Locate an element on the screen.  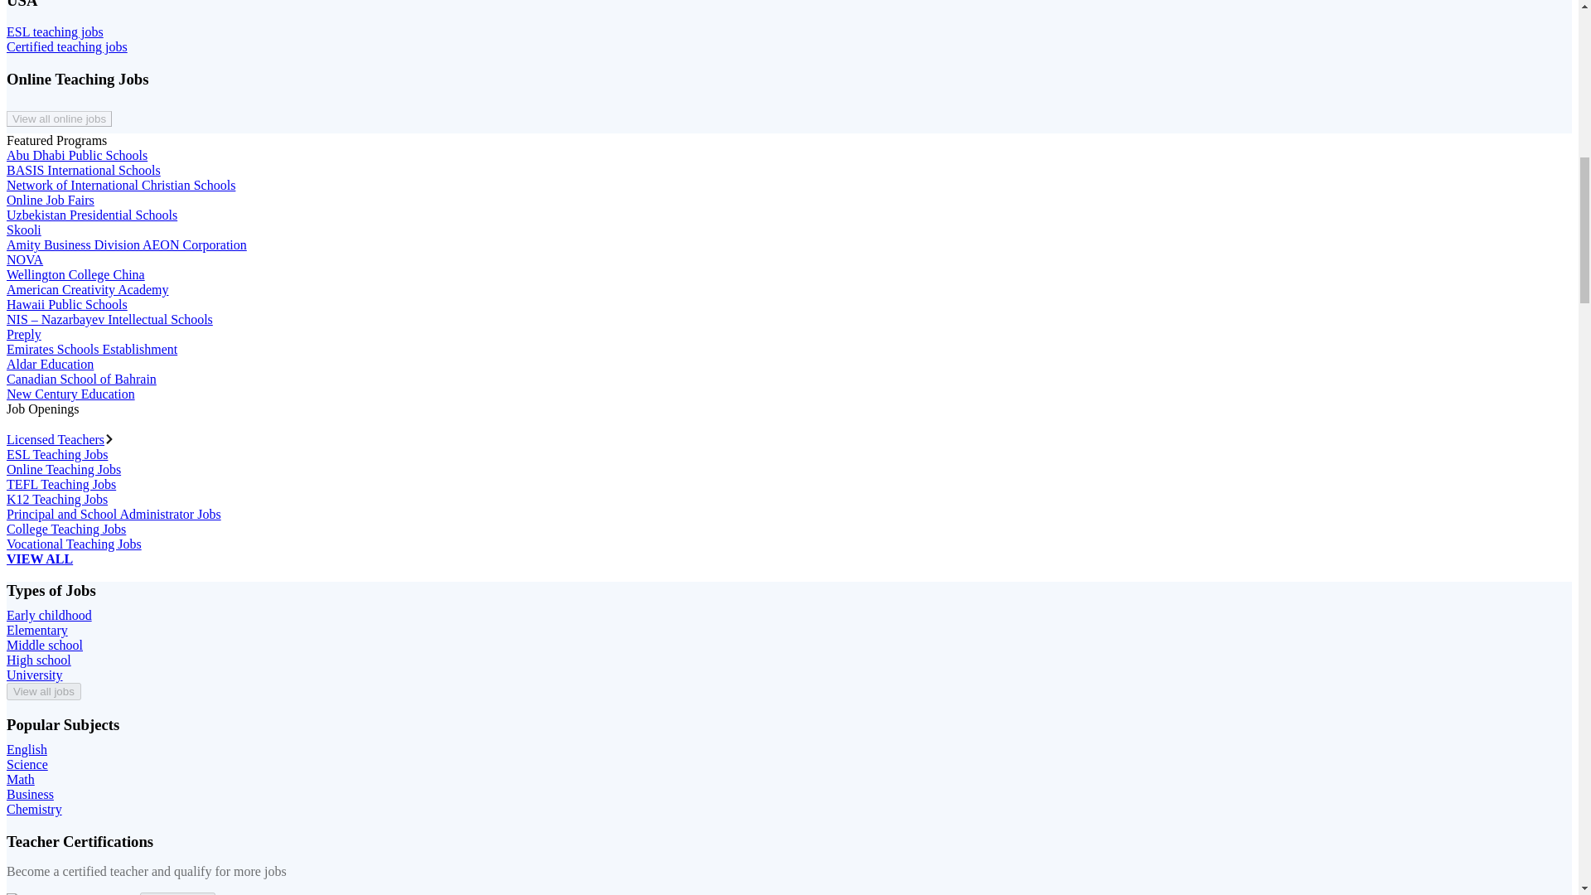
Chevron Arrow Icon is located at coordinates (109, 438).